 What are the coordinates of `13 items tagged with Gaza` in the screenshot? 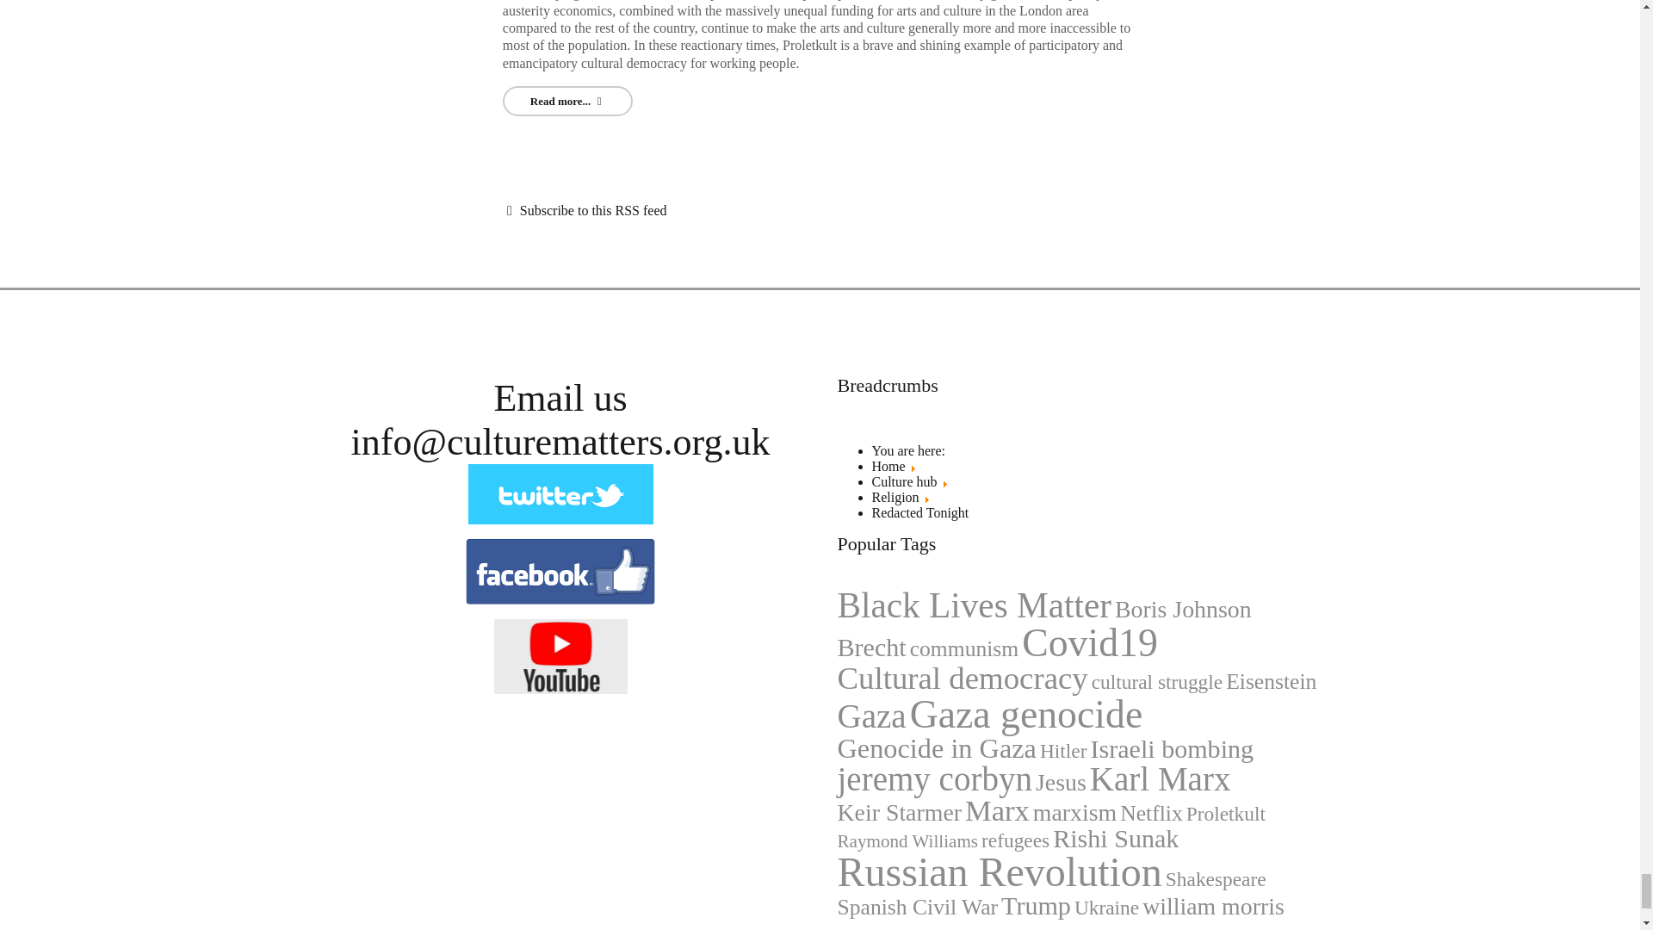 It's located at (871, 716).